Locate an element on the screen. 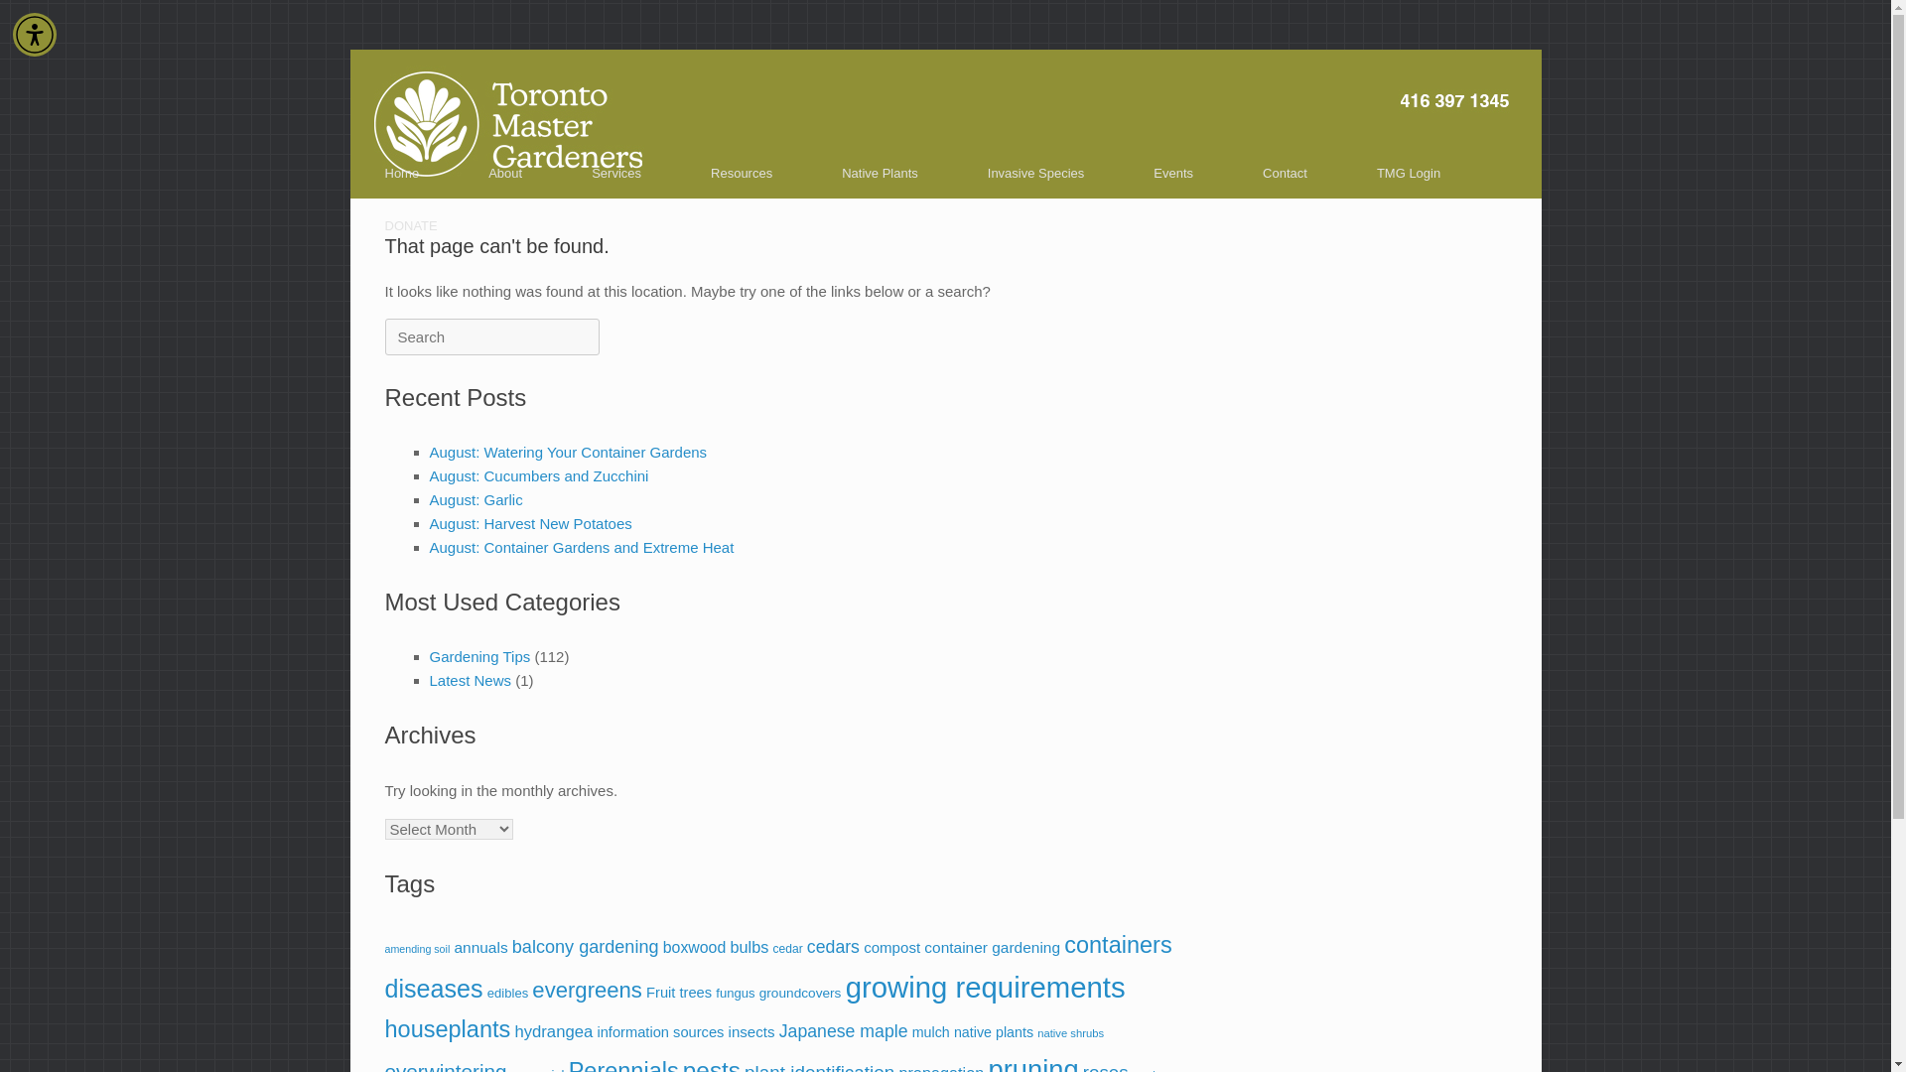 The image size is (1906, 1072). August: Harvest New Potatoes is located at coordinates (530, 523).